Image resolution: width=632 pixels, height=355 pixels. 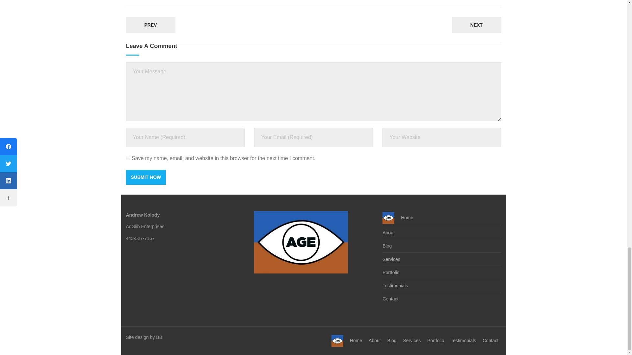 I want to click on Portfolio, so click(x=391, y=273).